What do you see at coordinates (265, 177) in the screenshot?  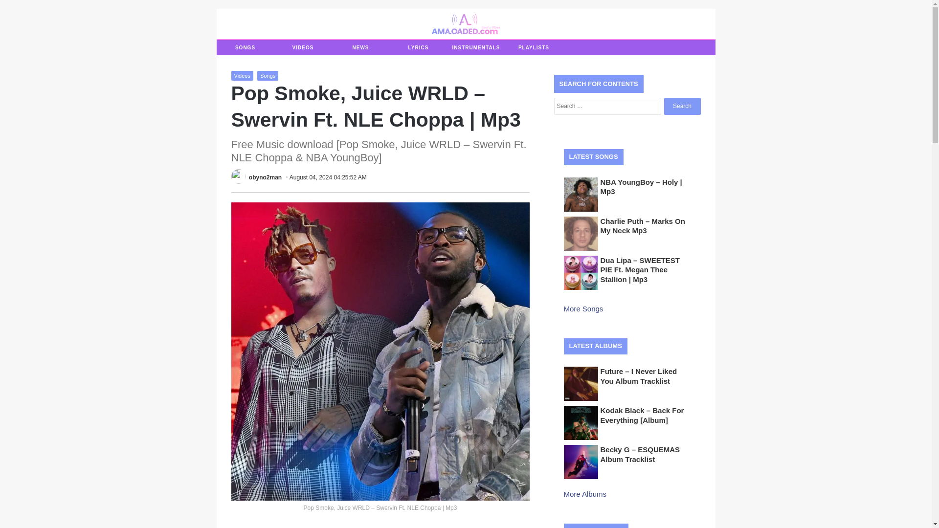 I see `obyno2man` at bounding box center [265, 177].